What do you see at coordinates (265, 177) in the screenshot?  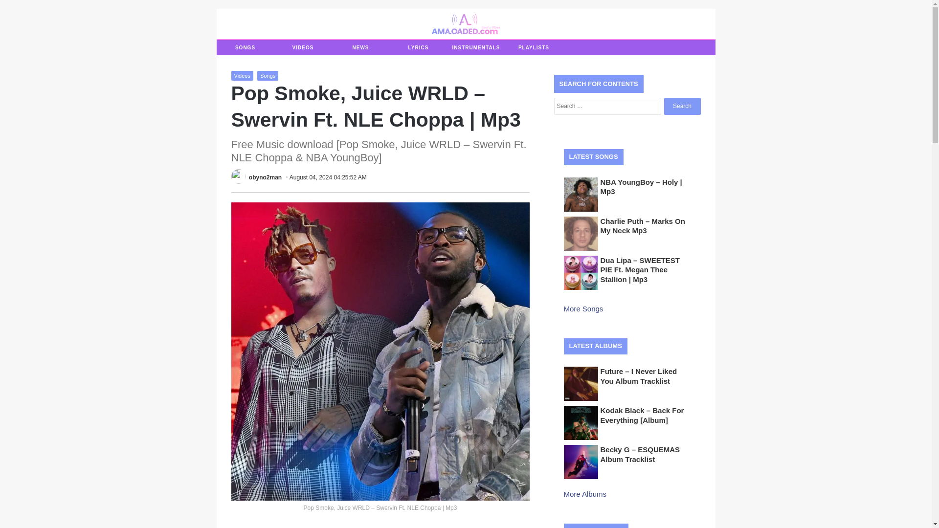 I see `obyno2man` at bounding box center [265, 177].